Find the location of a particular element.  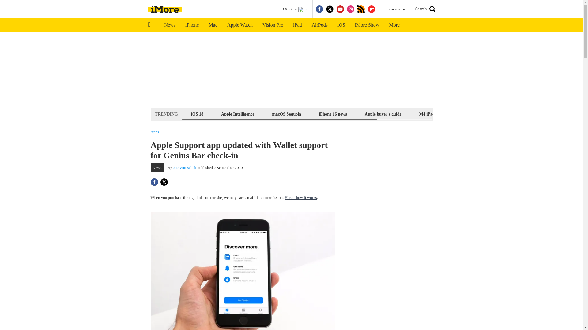

AirPods is located at coordinates (320, 25).